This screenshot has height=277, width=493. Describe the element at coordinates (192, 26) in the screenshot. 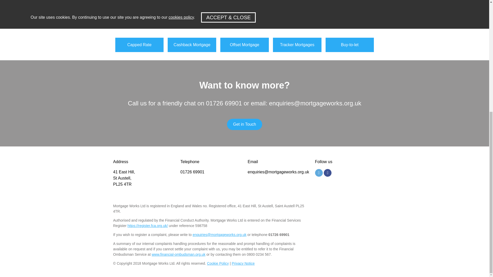

I see `  Cashback Mortgage` at that location.